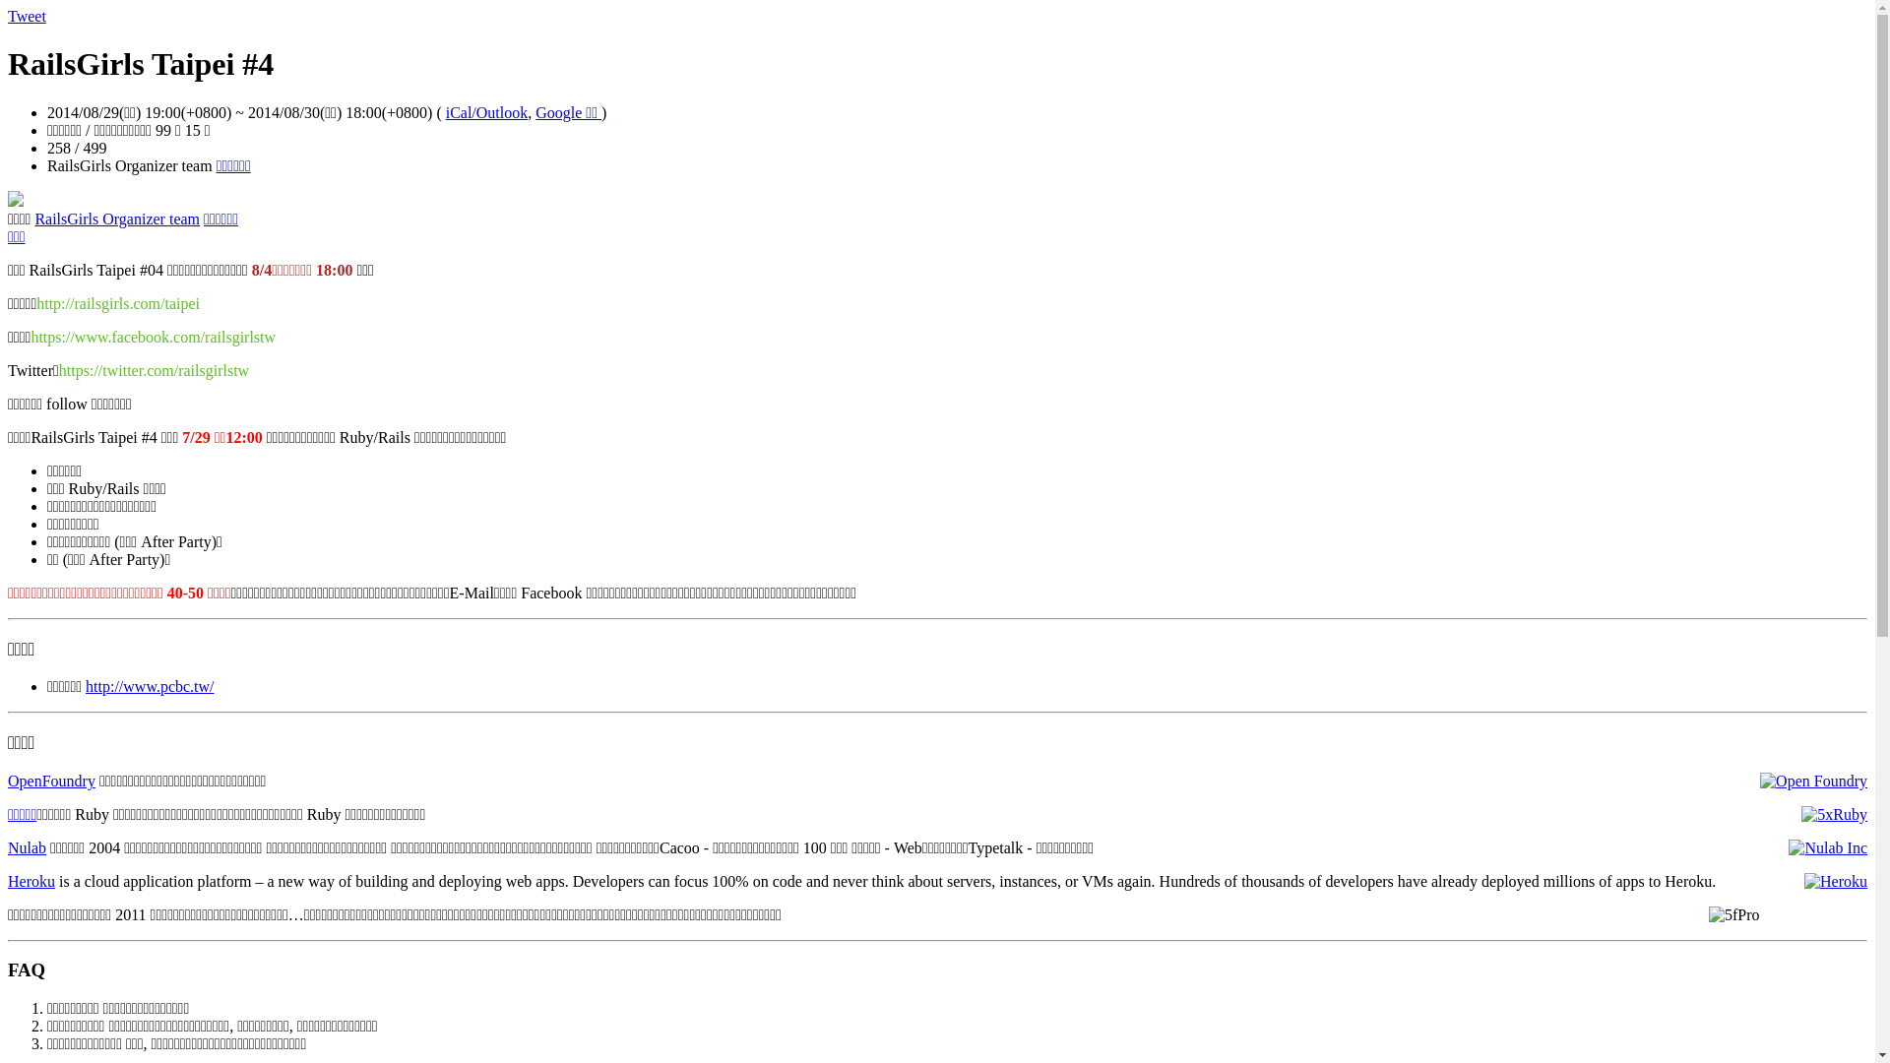  What do you see at coordinates (28, 848) in the screenshot?
I see `Nulab` at bounding box center [28, 848].